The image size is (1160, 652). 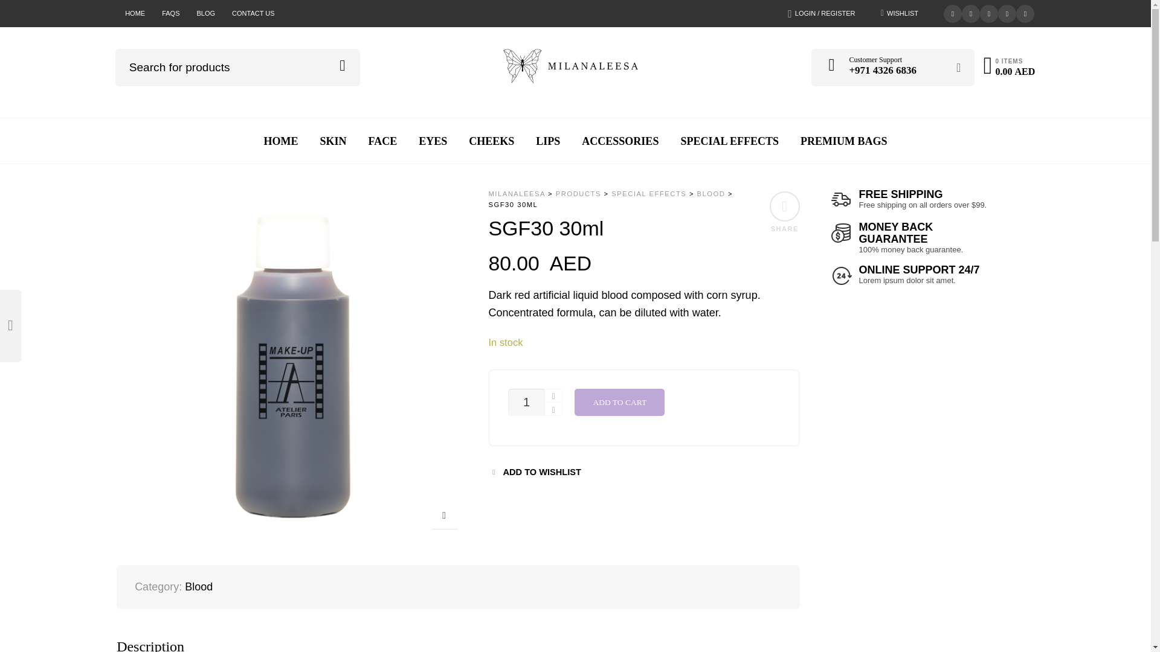 What do you see at coordinates (711, 194) in the screenshot?
I see `Go to the Blood Category archives.` at bounding box center [711, 194].